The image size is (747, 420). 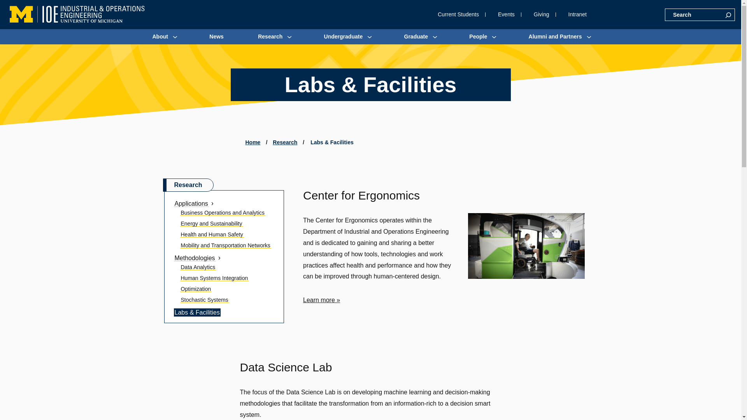 I want to click on News, so click(x=216, y=37).